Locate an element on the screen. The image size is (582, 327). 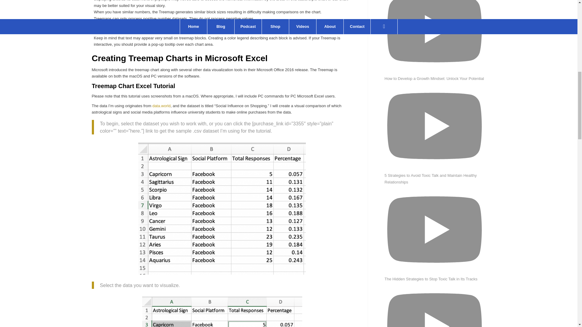
The Hidden Strategies to Stop Toxic Talk in Its Tracks is located at coordinates (434, 302).